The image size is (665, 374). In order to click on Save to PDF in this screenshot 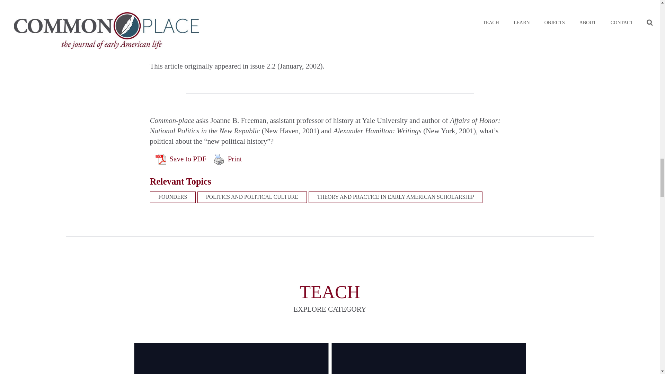, I will do `click(181, 159)`.